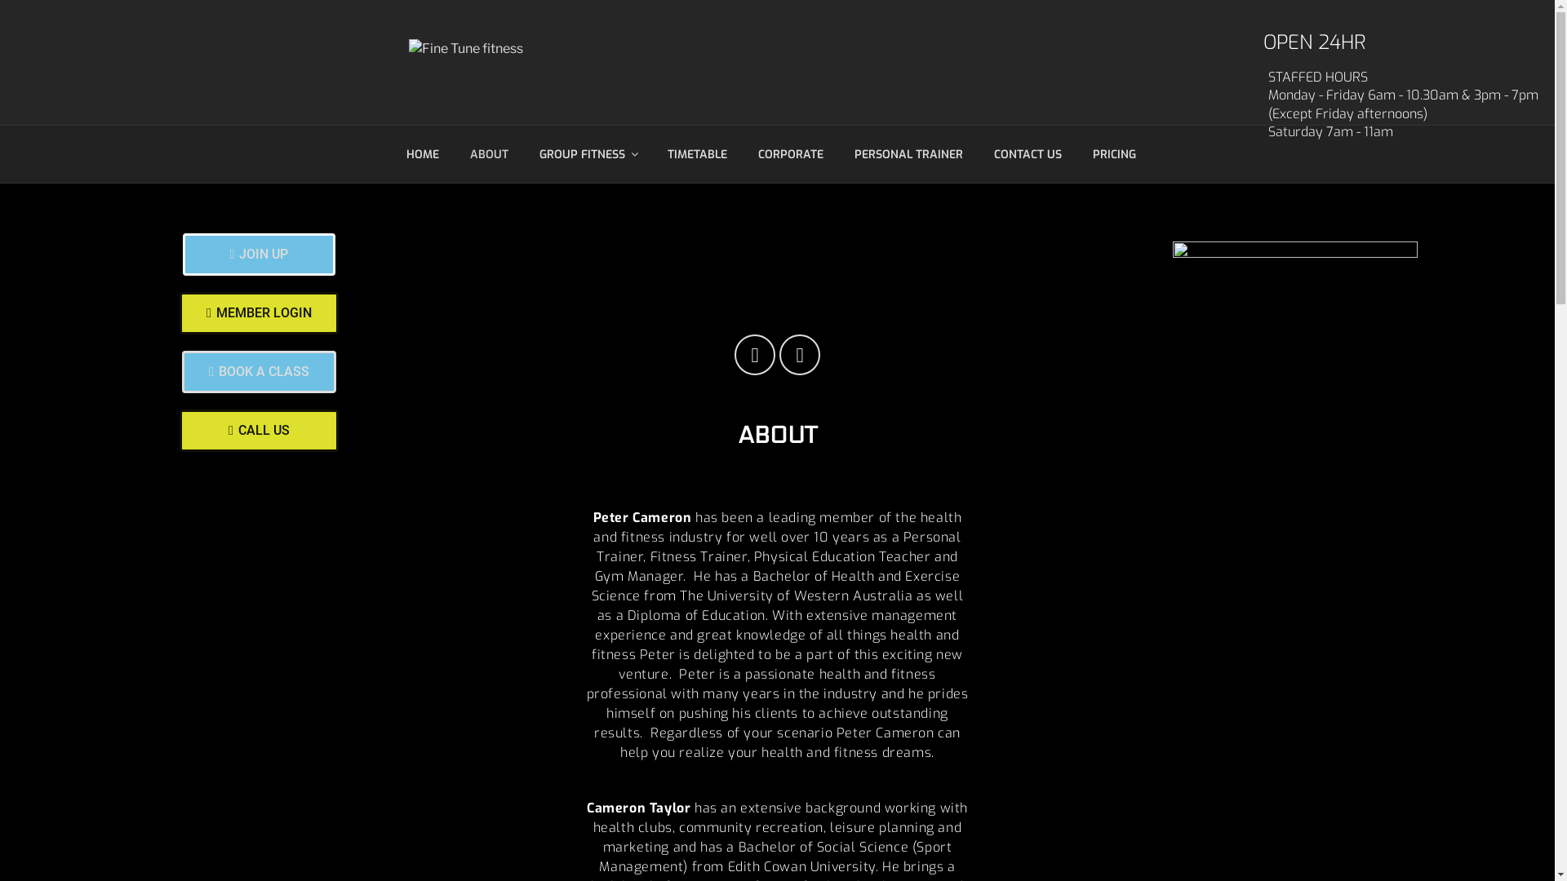  What do you see at coordinates (588, 155) in the screenshot?
I see `GROUP FITNESS` at bounding box center [588, 155].